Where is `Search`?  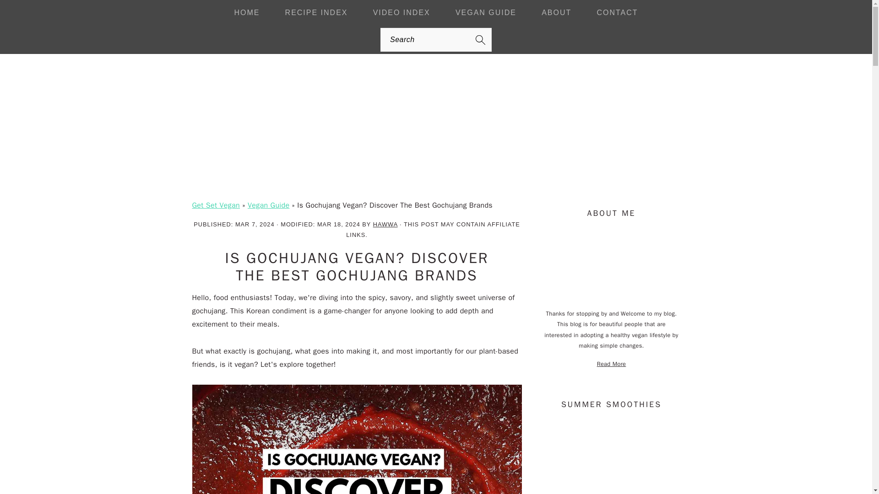
Search is located at coordinates (167, 12).